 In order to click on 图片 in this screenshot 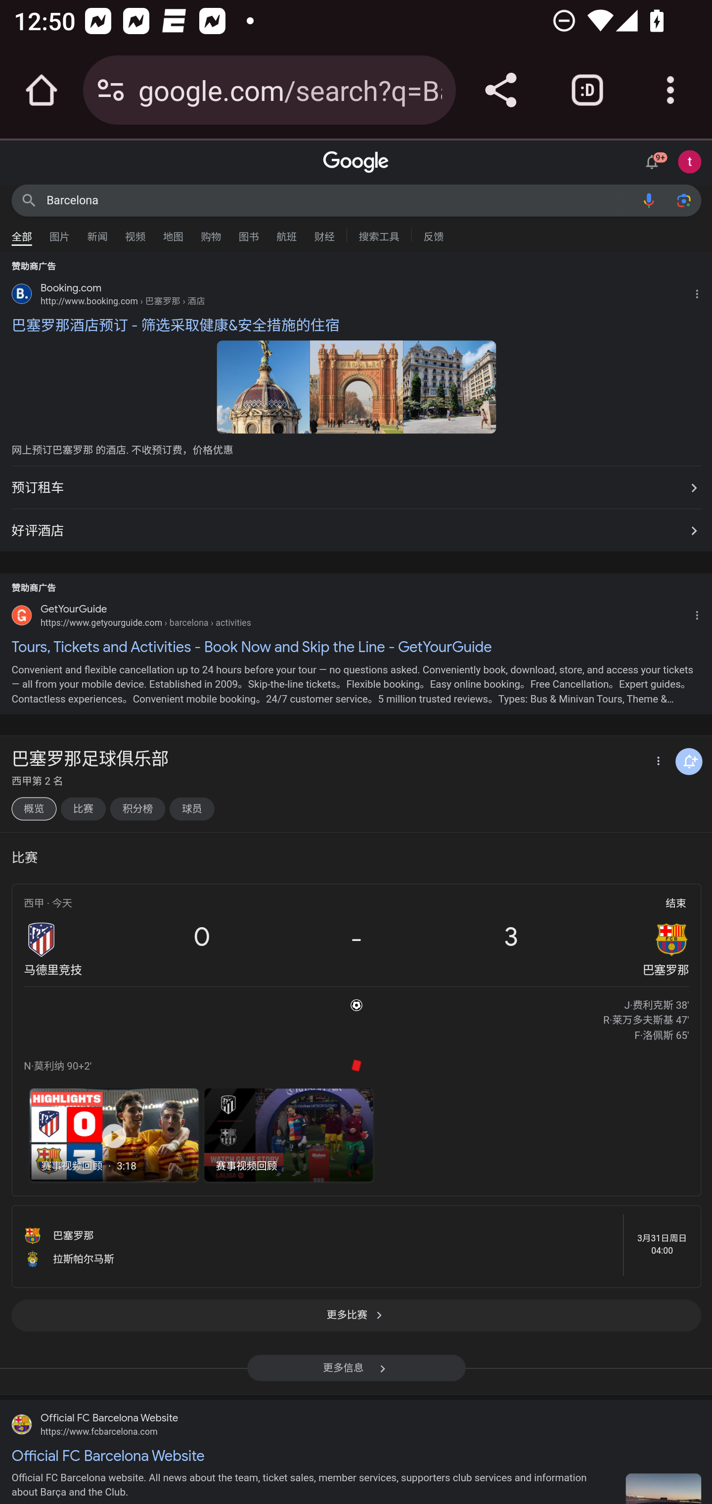, I will do `click(59, 232)`.